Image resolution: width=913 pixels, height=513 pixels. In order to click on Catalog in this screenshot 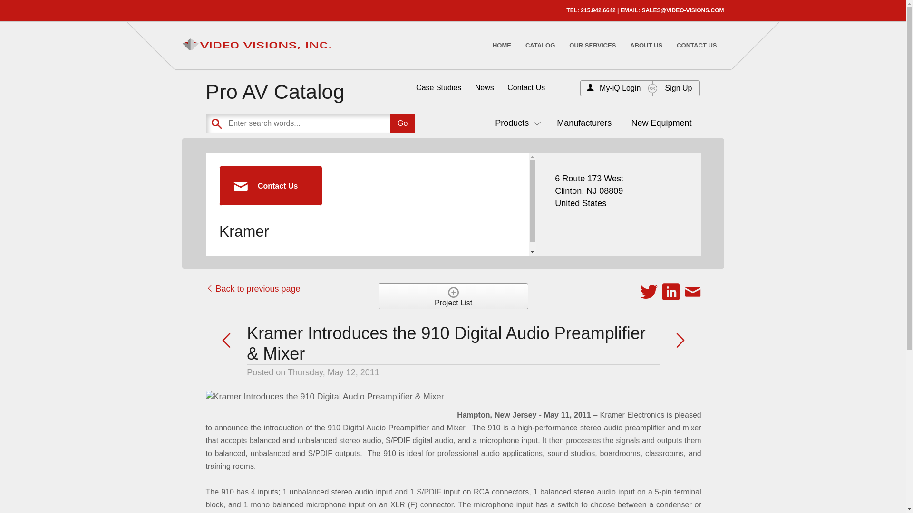, I will do `click(540, 45)`.